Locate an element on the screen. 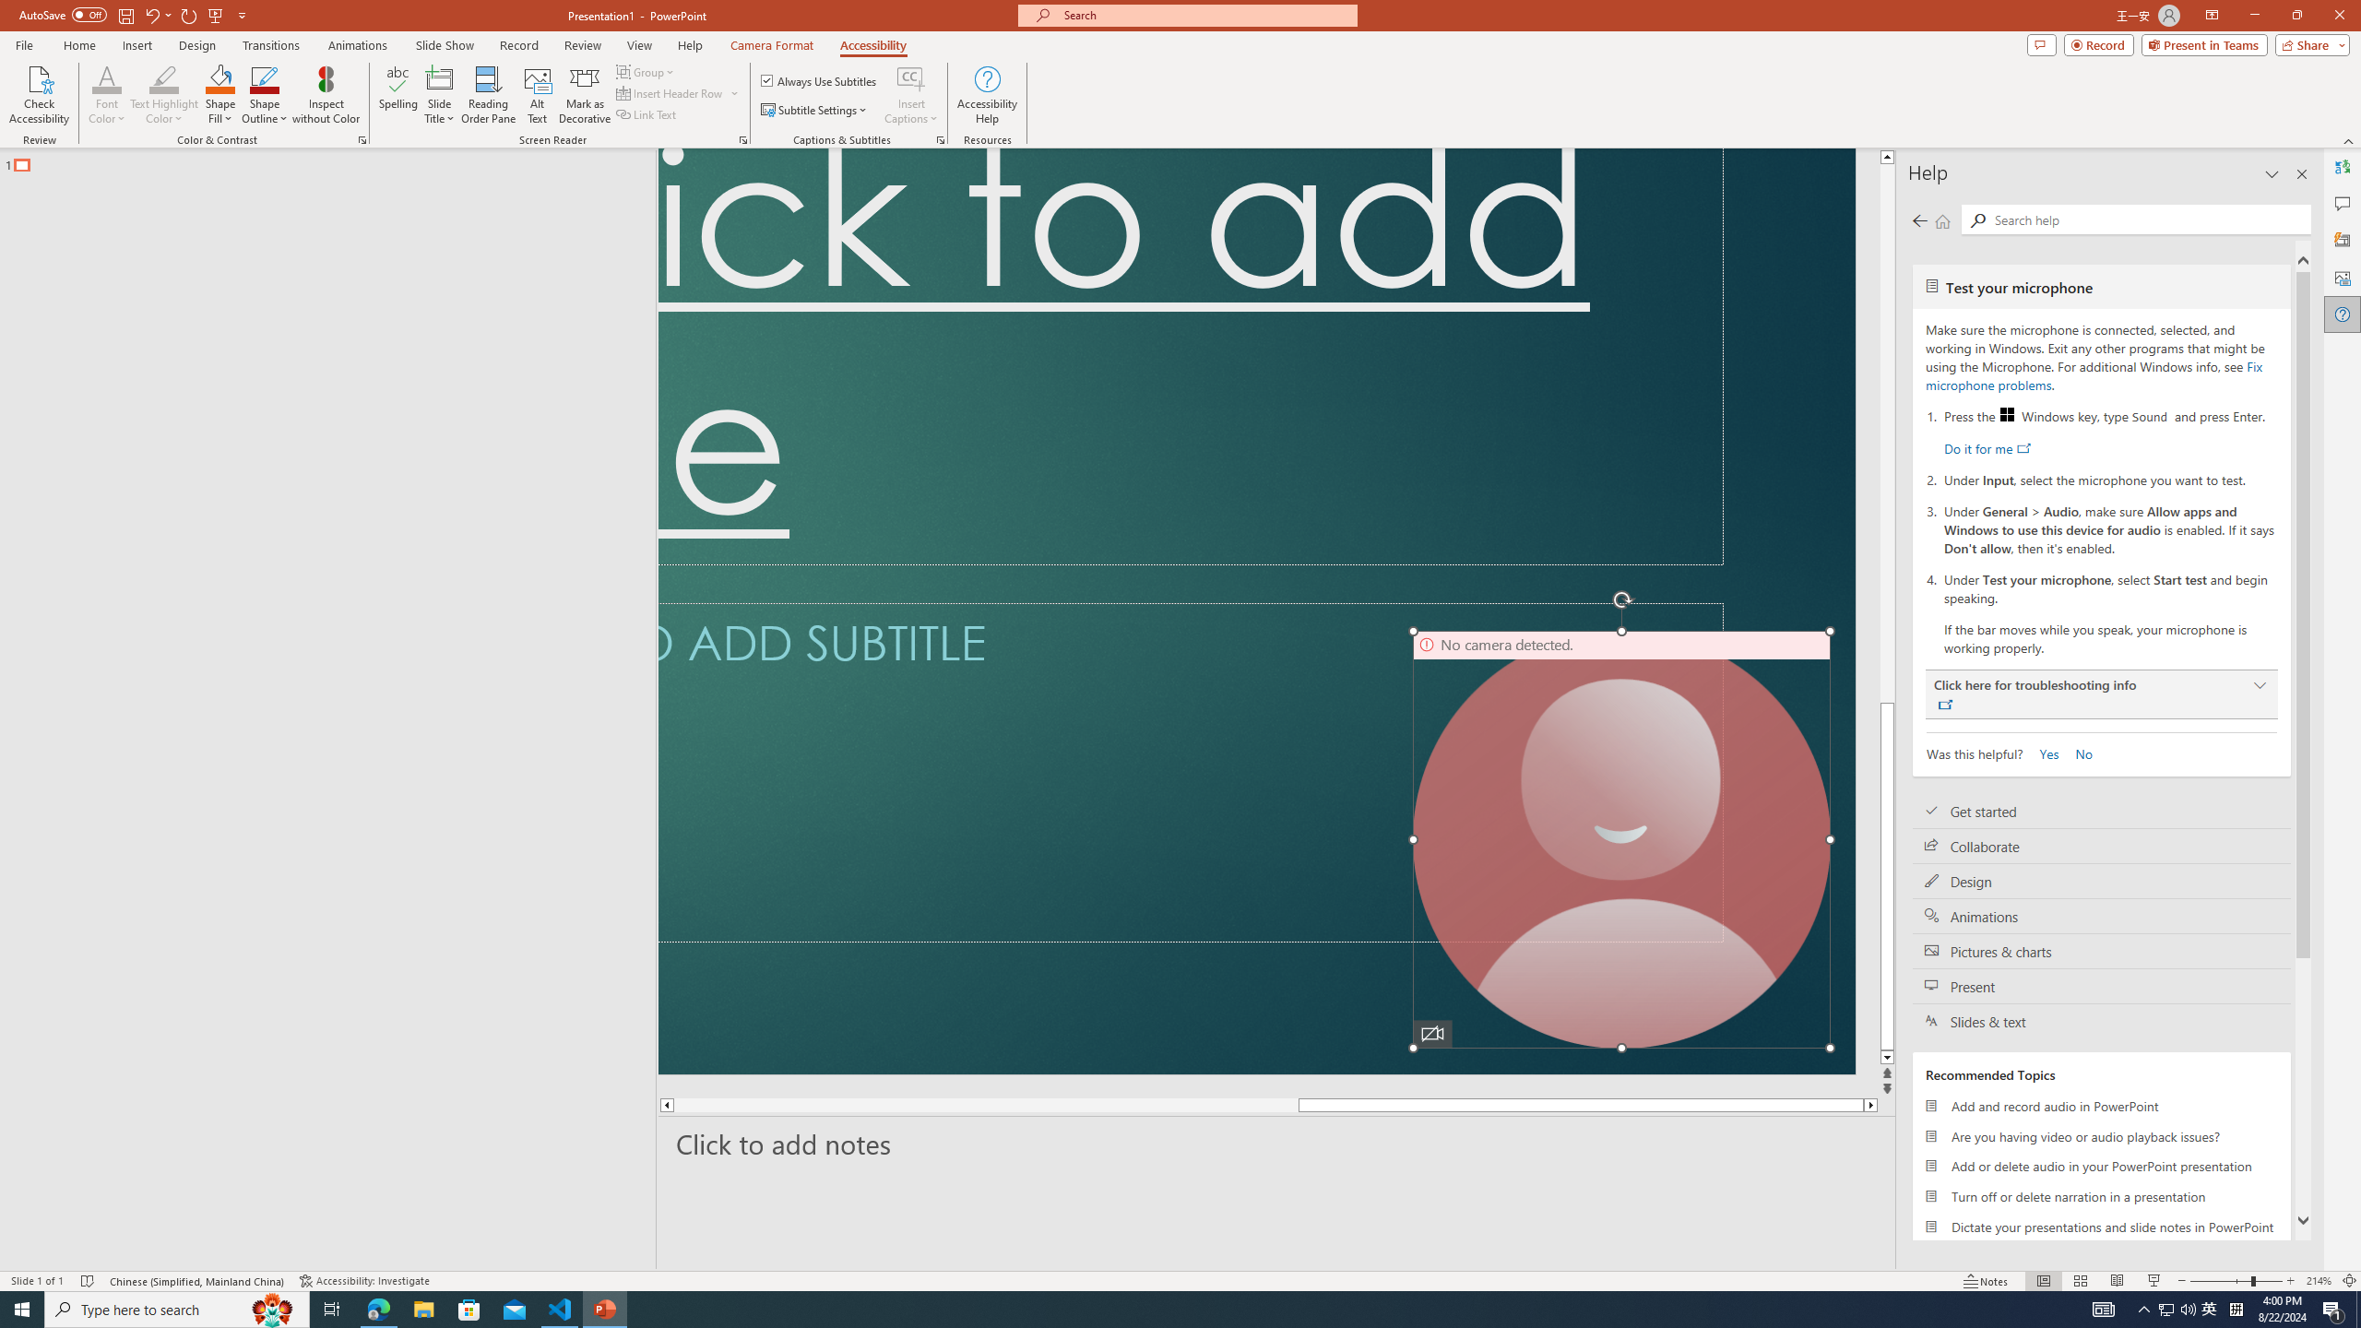 Image resolution: width=2361 pixels, height=1328 pixels. Accessibility Help is located at coordinates (987, 95).